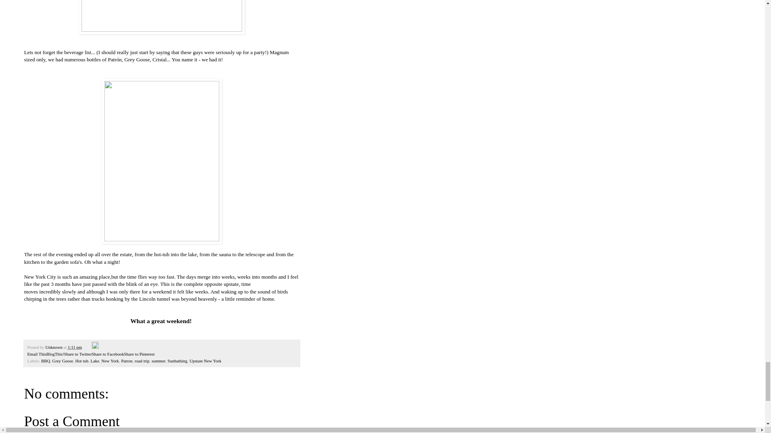 The width and height of the screenshot is (771, 433). Describe the element at coordinates (78, 354) in the screenshot. I see `Share to Twitter` at that location.